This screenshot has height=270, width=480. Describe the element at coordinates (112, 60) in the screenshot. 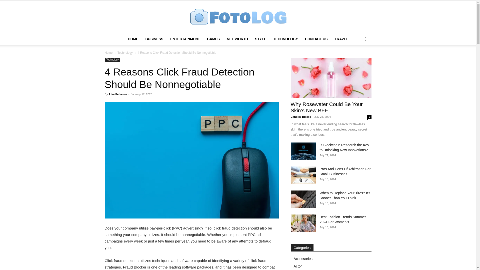

I see `Technology` at that location.